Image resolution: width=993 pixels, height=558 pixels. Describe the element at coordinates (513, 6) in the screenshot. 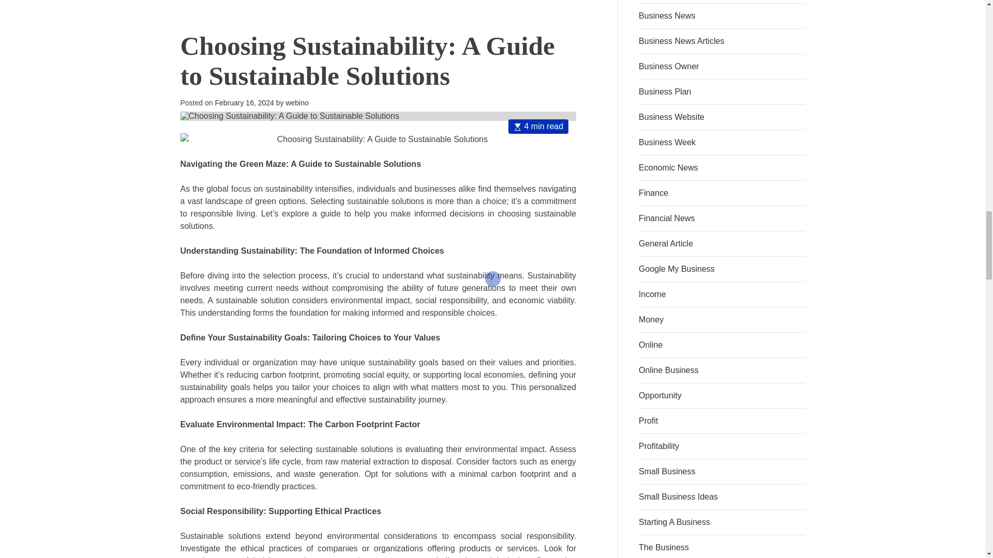

I see `Revitalize Your Ranch Contemporary Kitchen Redesign` at that location.